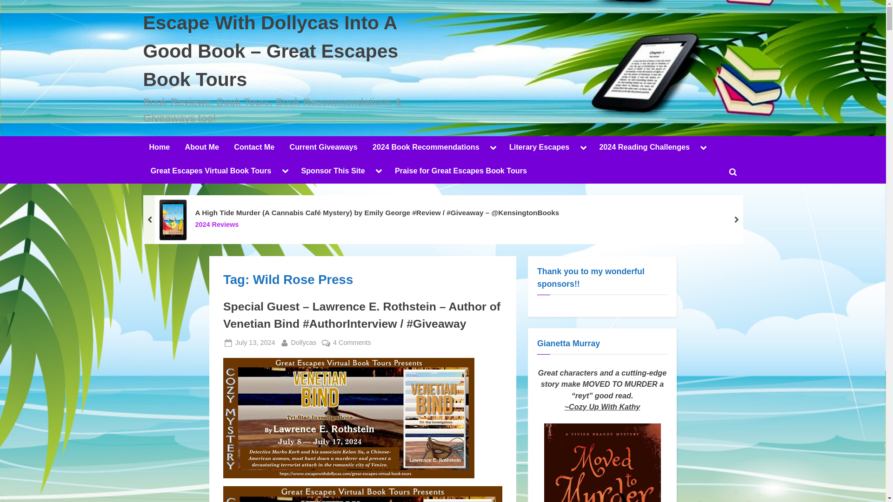 The image size is (893, 502). What do you see at coordinates (493, 148) in the screenshot?
I see `Toggle sub-menu` at bounding box center [493, 148].